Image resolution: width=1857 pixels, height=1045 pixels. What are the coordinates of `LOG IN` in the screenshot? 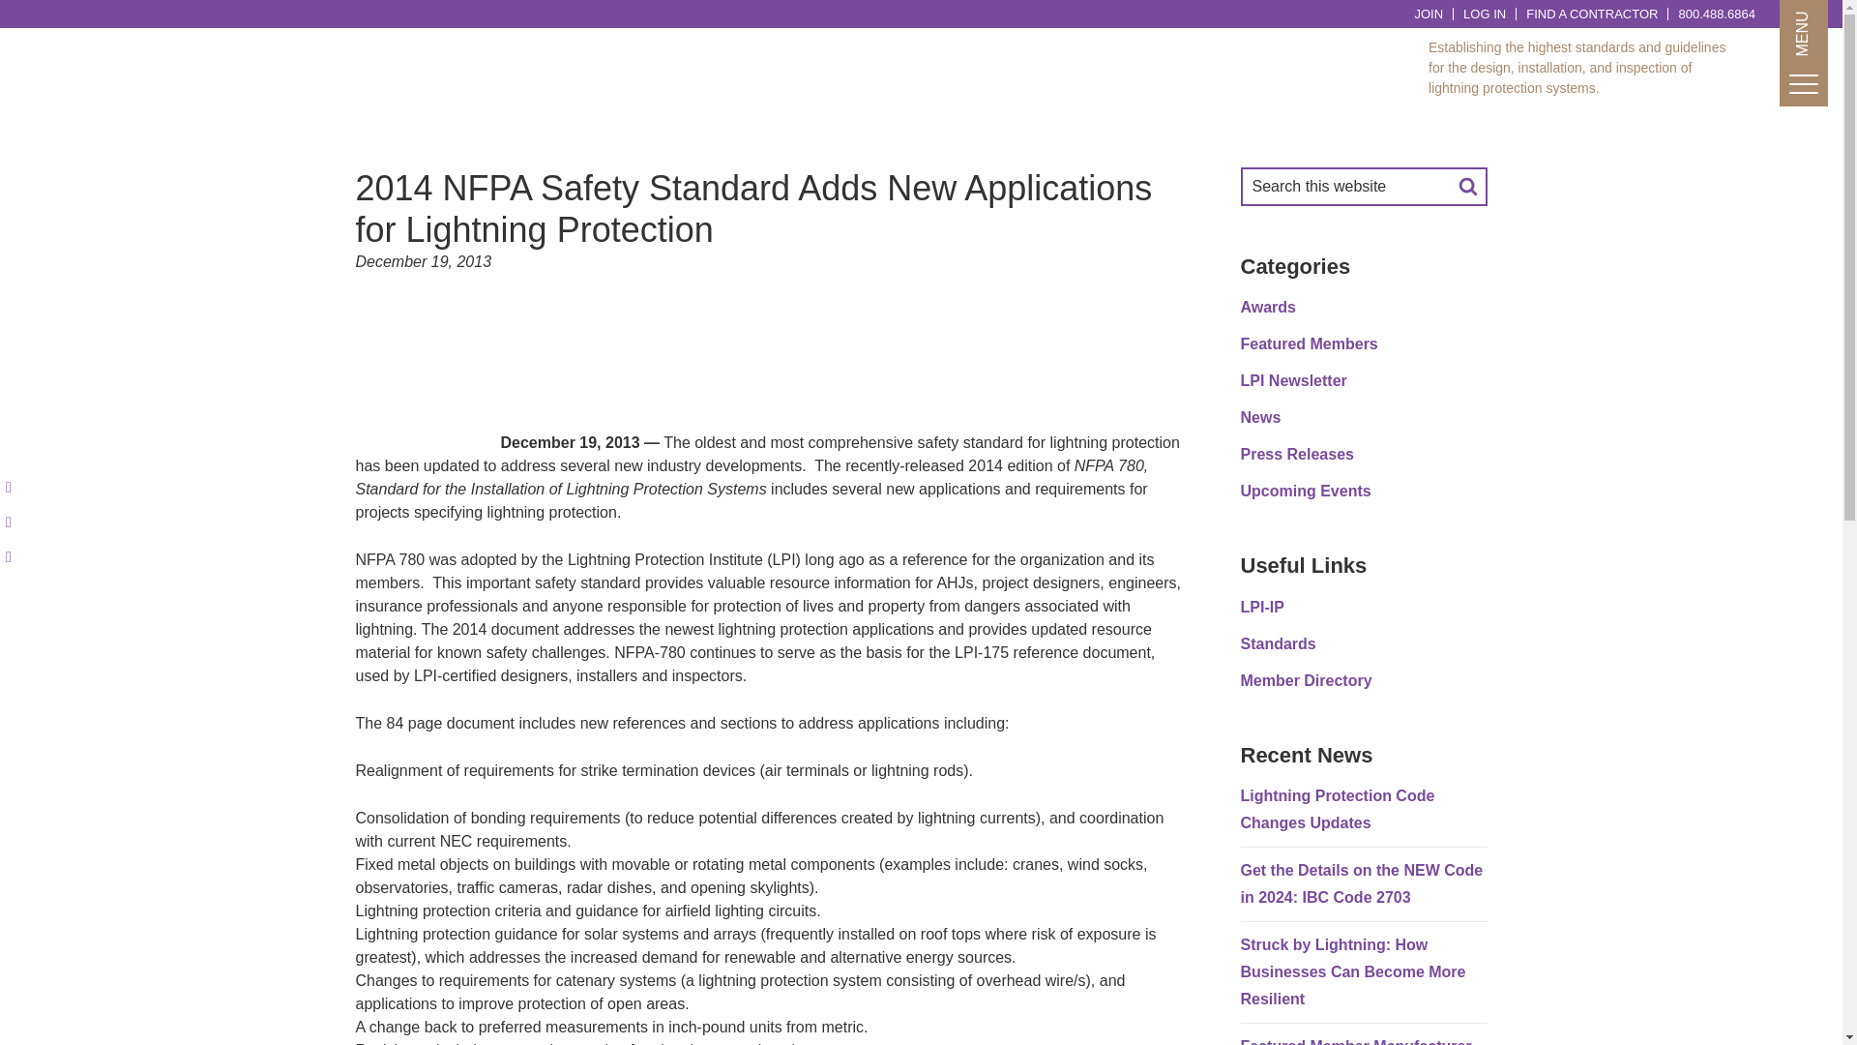 It's located at (1484, 14).